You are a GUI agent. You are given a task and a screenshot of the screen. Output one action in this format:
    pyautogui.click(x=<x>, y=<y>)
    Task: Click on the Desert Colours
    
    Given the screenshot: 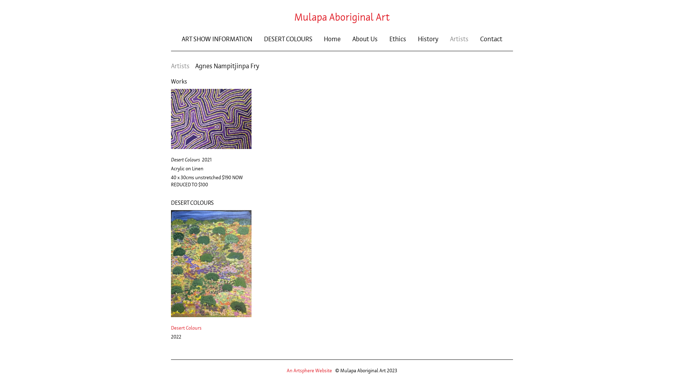 What is the action you would take?
    pyautogui.click(x=211, y=264)
    